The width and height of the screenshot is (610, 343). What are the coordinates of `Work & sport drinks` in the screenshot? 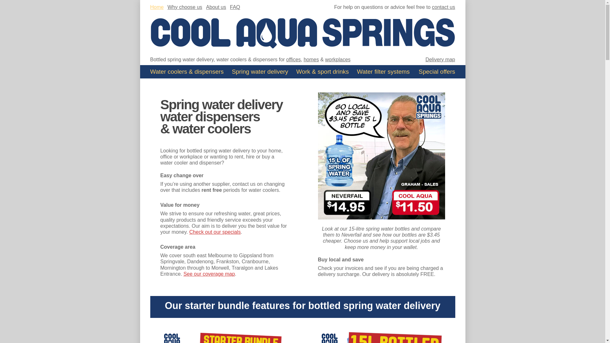 It's located at (323, 72).